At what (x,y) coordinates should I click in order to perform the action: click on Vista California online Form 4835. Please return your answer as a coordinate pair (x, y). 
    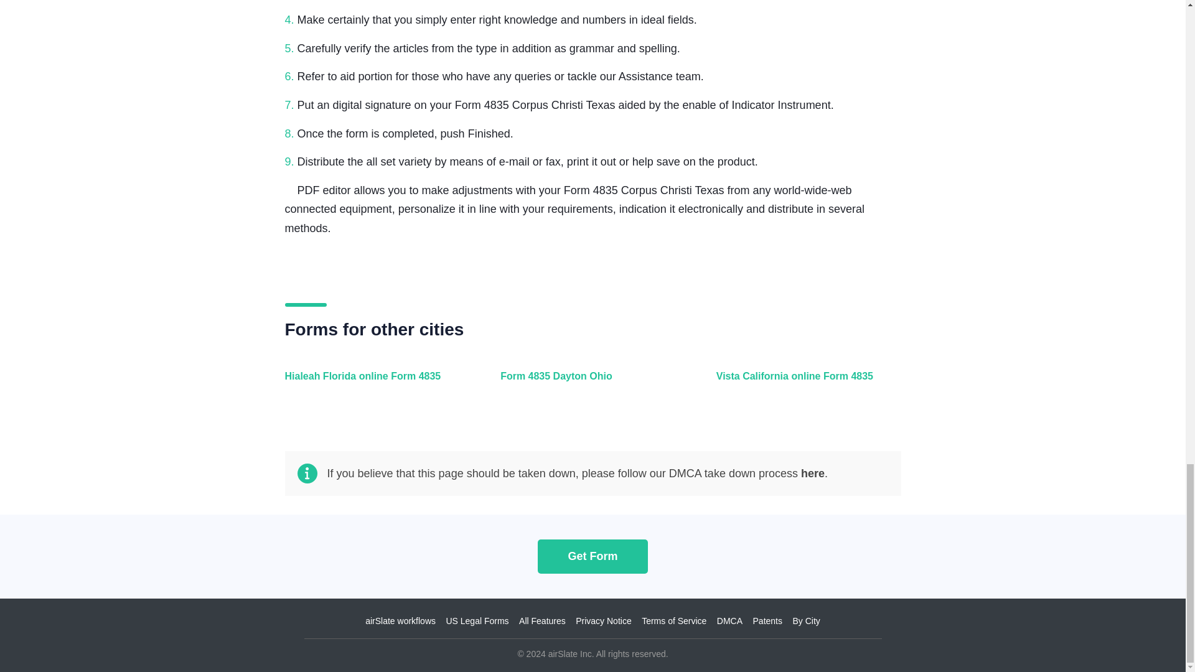
    Looking at the image, I should click on (805, 383).